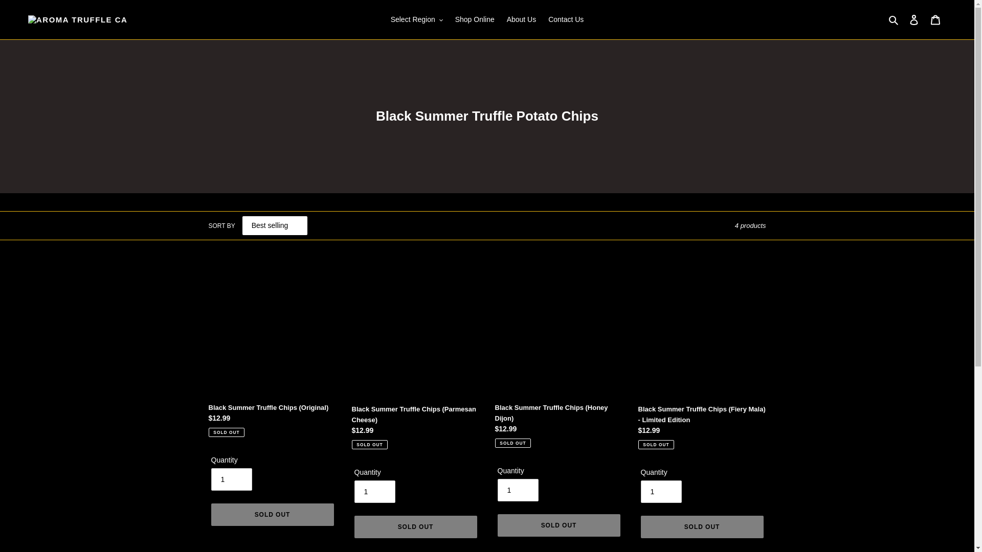 The image size is (982, 552). Describe the element at coordinates (894, 19) in the screenshot. I see `Search` at that location.